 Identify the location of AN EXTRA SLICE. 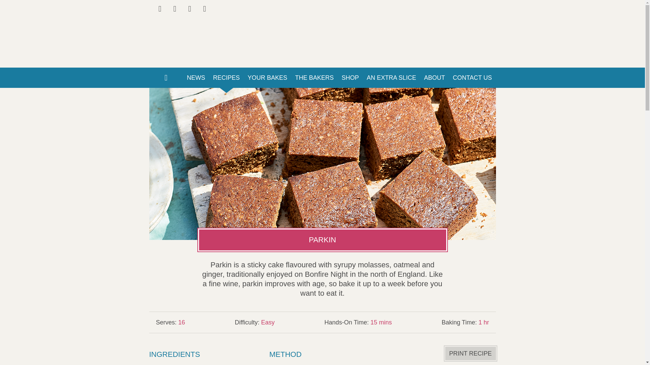
(391, 78).